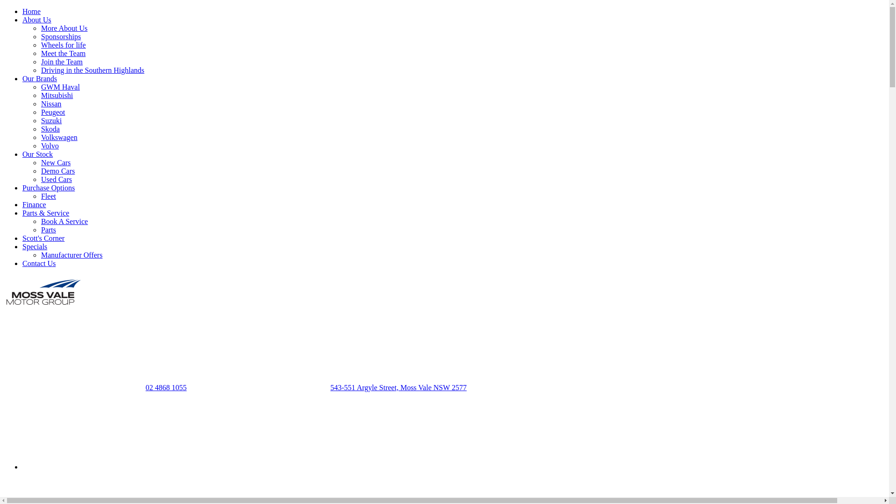 This screenshot has height=504, width=896. Describe the element at coordinates (63, 45) in the screenshot. I see `Wheels for life` at that location.